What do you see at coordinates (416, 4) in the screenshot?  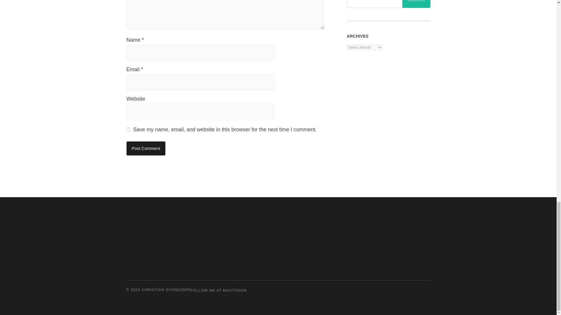 I see `Search` at bounding box center [416, 4].